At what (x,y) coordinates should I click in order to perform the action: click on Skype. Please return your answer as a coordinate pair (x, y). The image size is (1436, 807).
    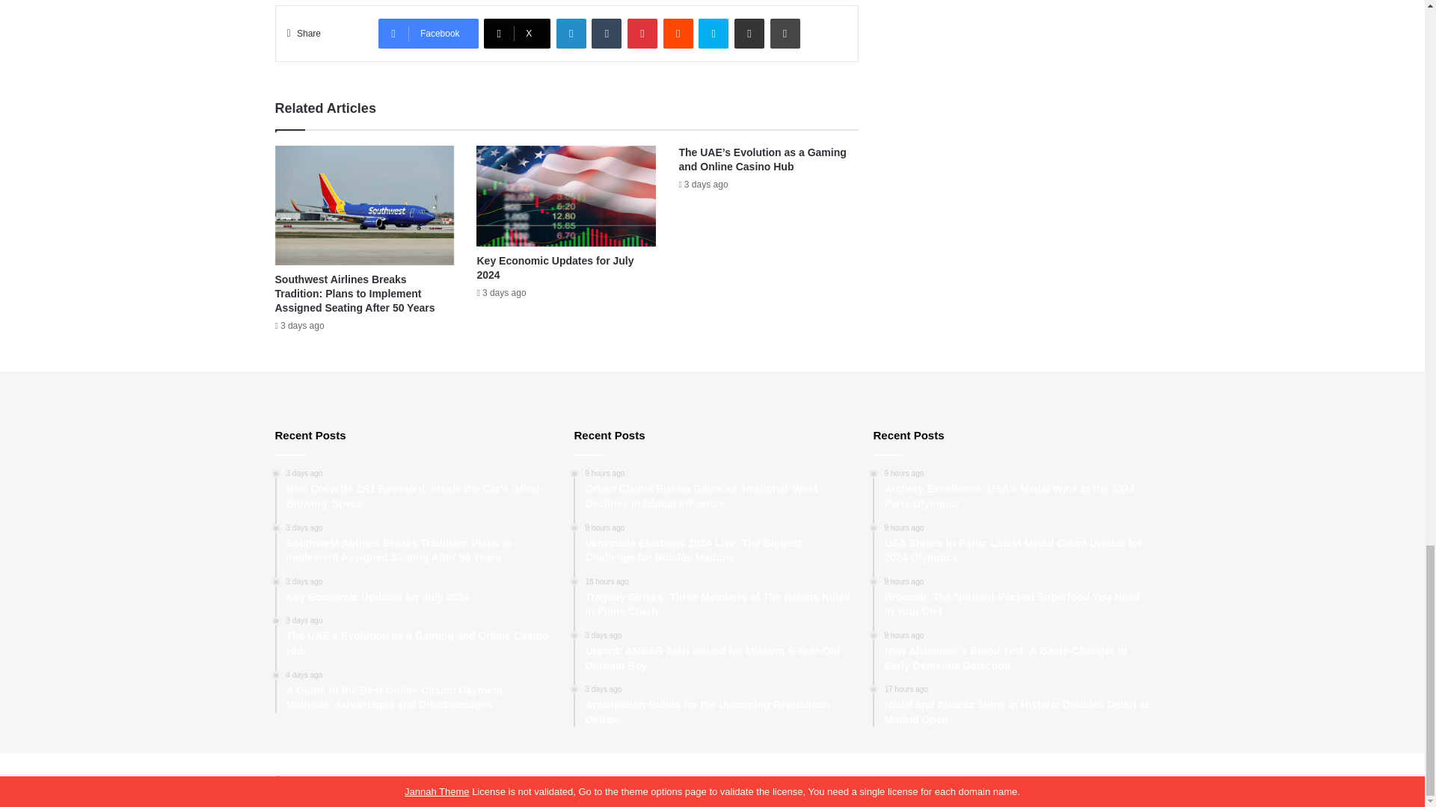
    Looking at the image, I should click on (713, 33).